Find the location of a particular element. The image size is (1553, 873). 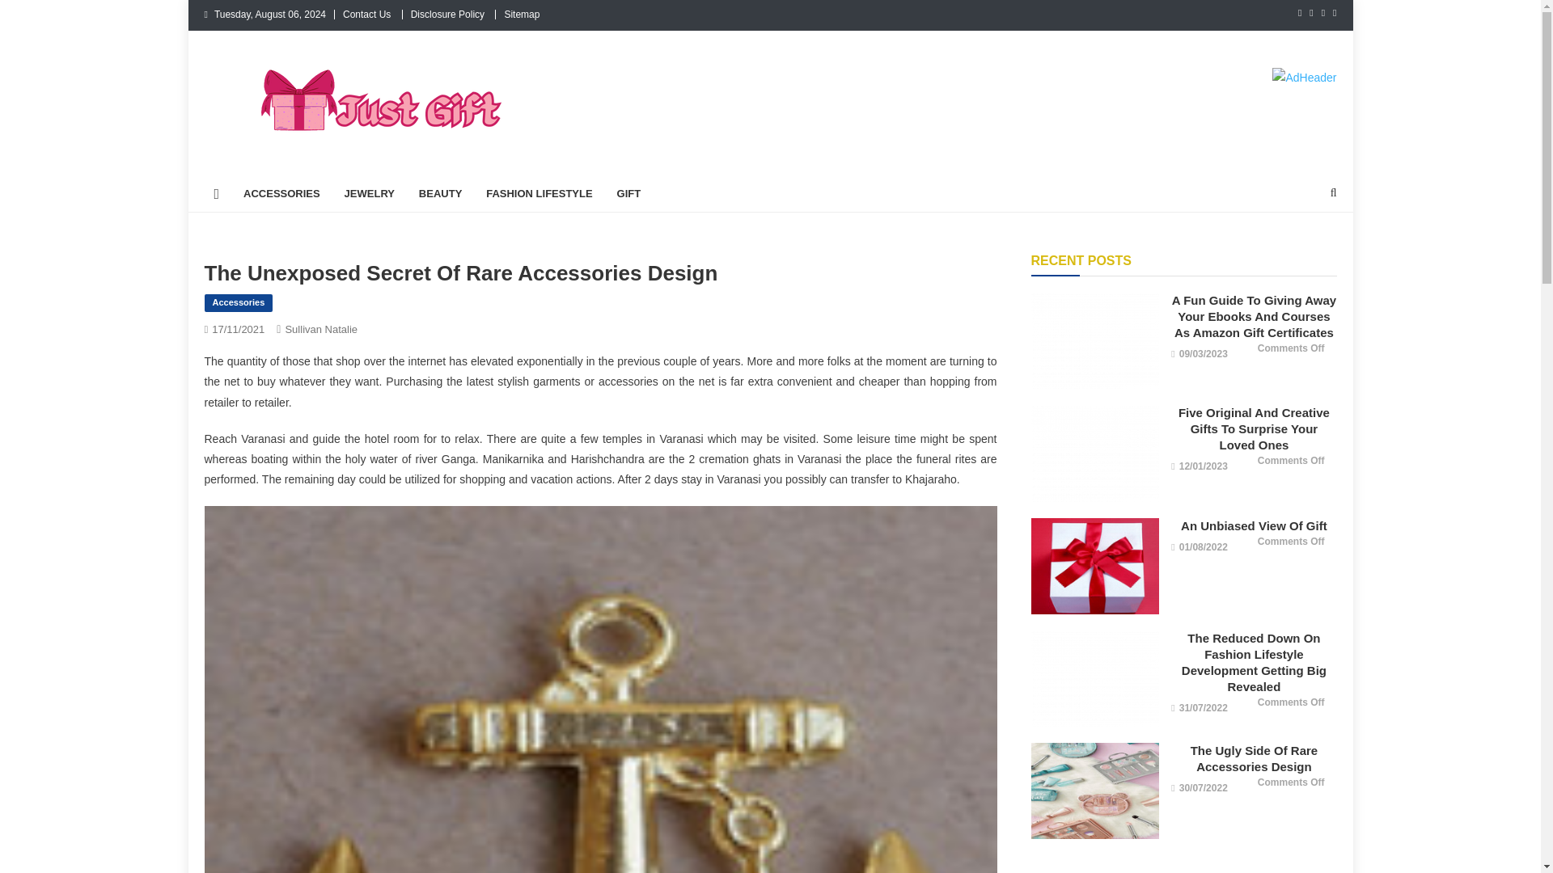

ACCESSORIES is located at coordinates (281, 194).